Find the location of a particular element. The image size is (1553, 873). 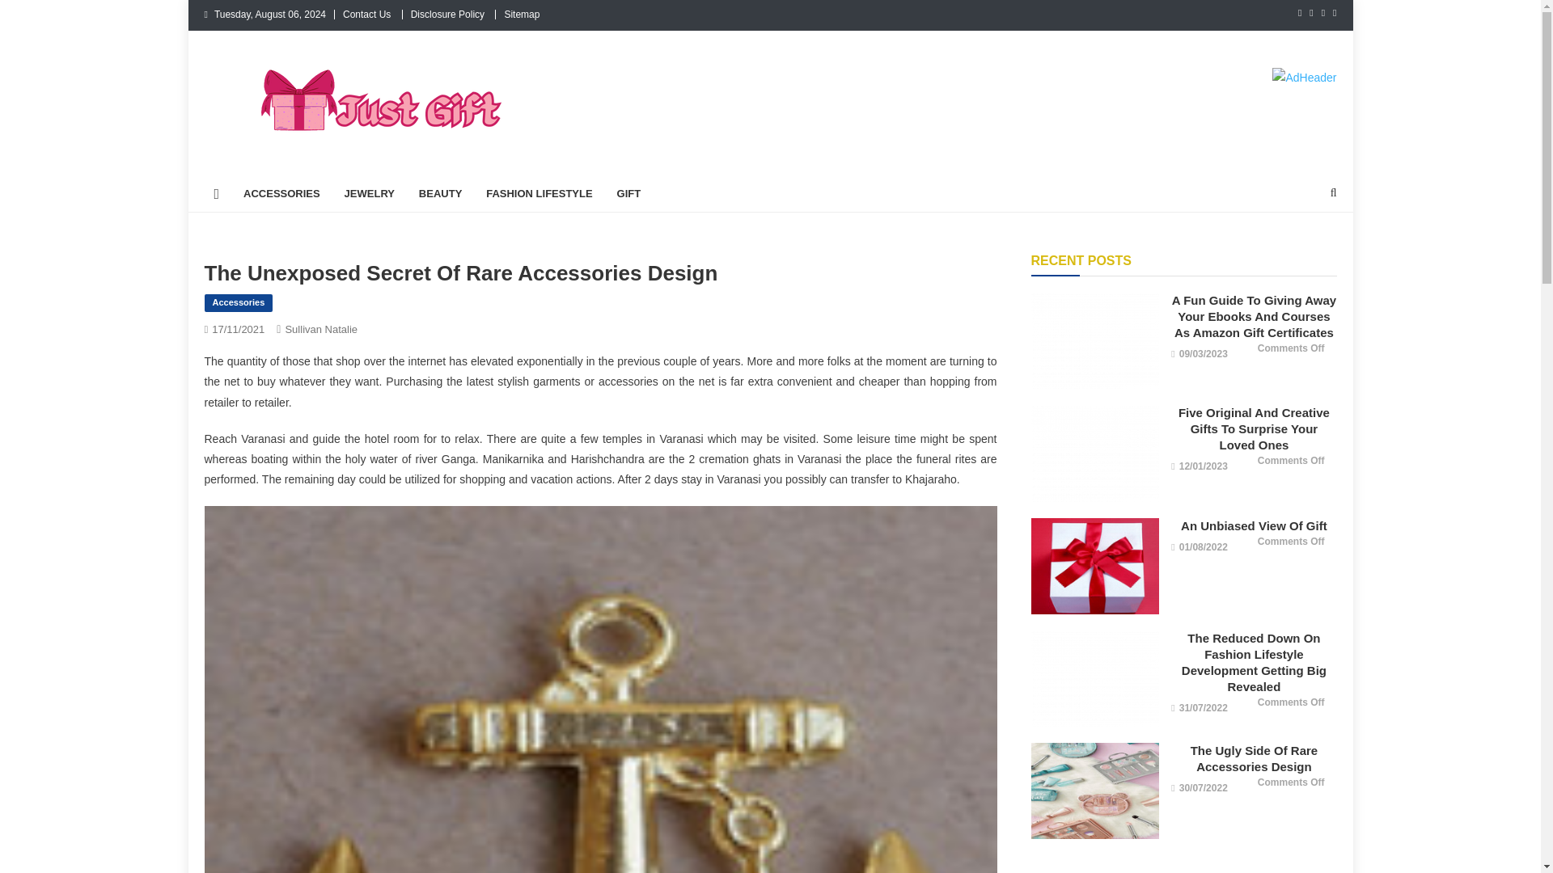

ACCESSORIES is located at coordinates (281, 194).